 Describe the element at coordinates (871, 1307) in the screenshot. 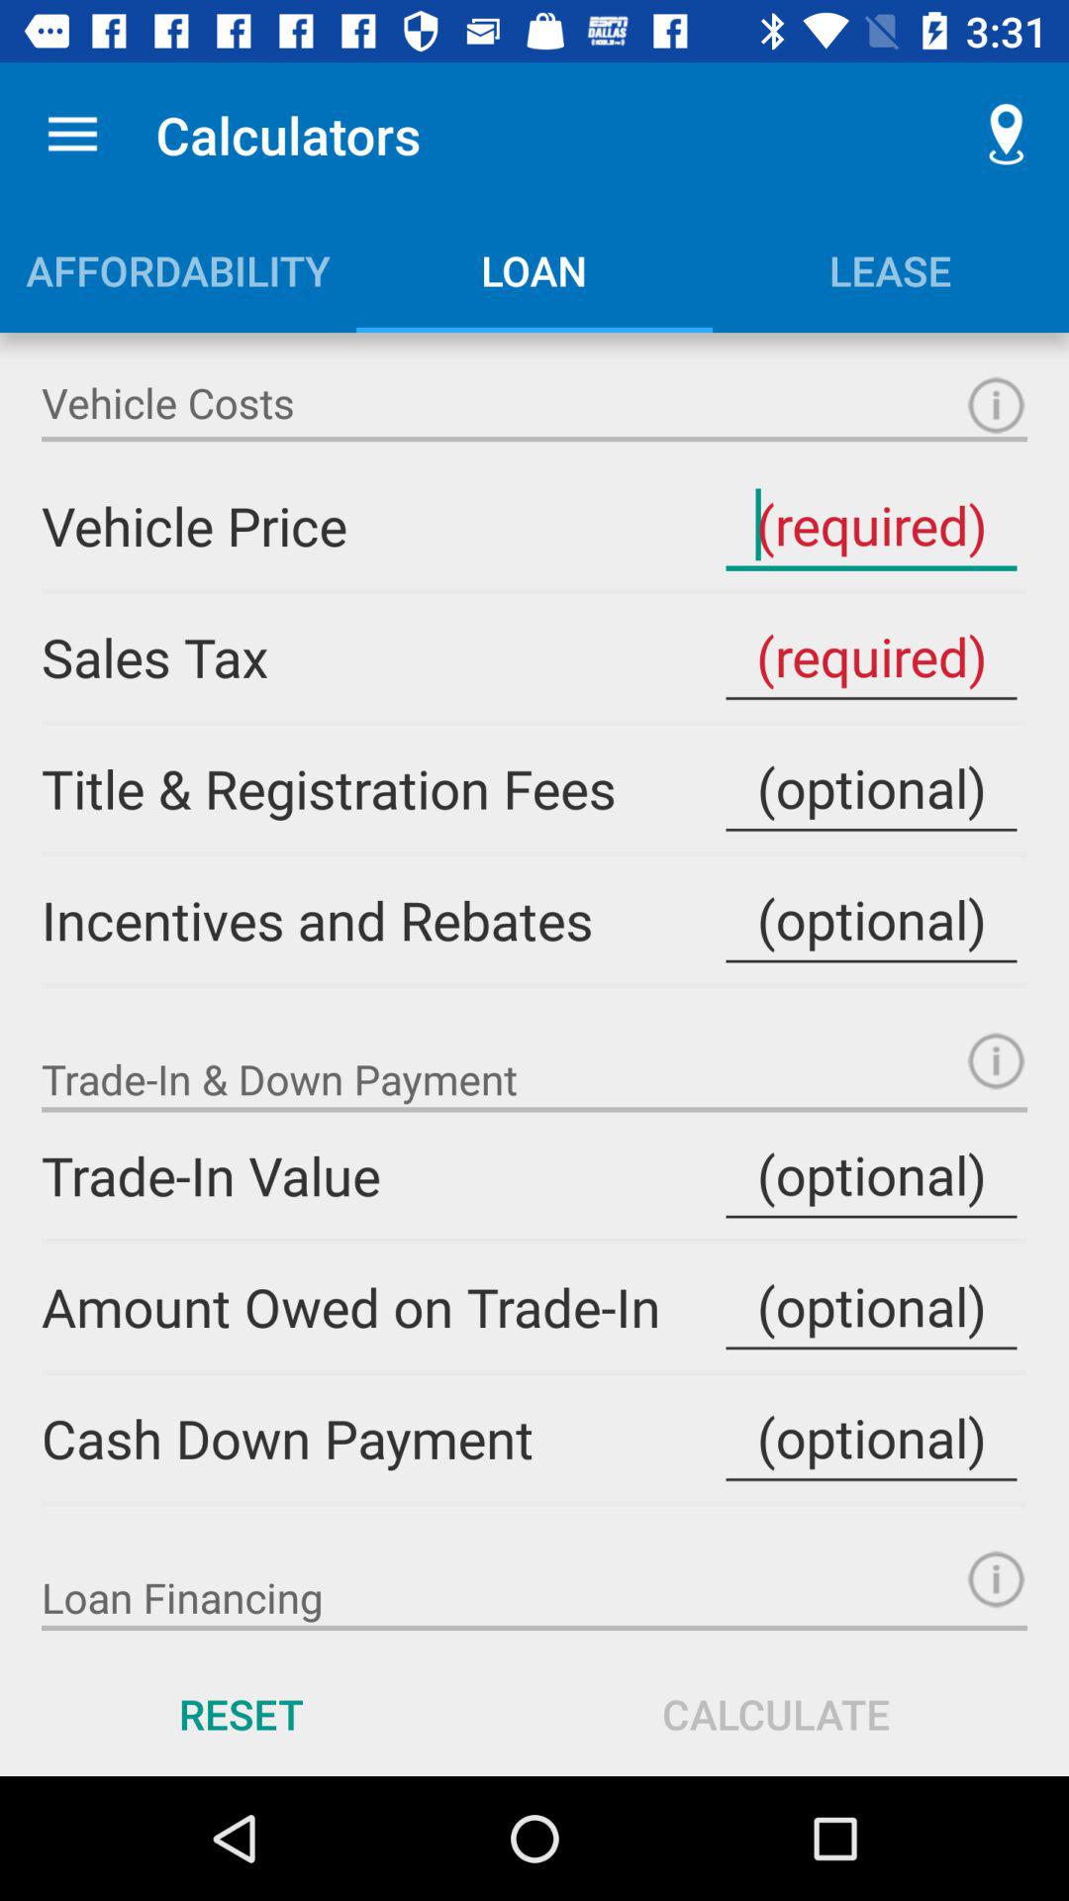

I see `insert value` at that location.